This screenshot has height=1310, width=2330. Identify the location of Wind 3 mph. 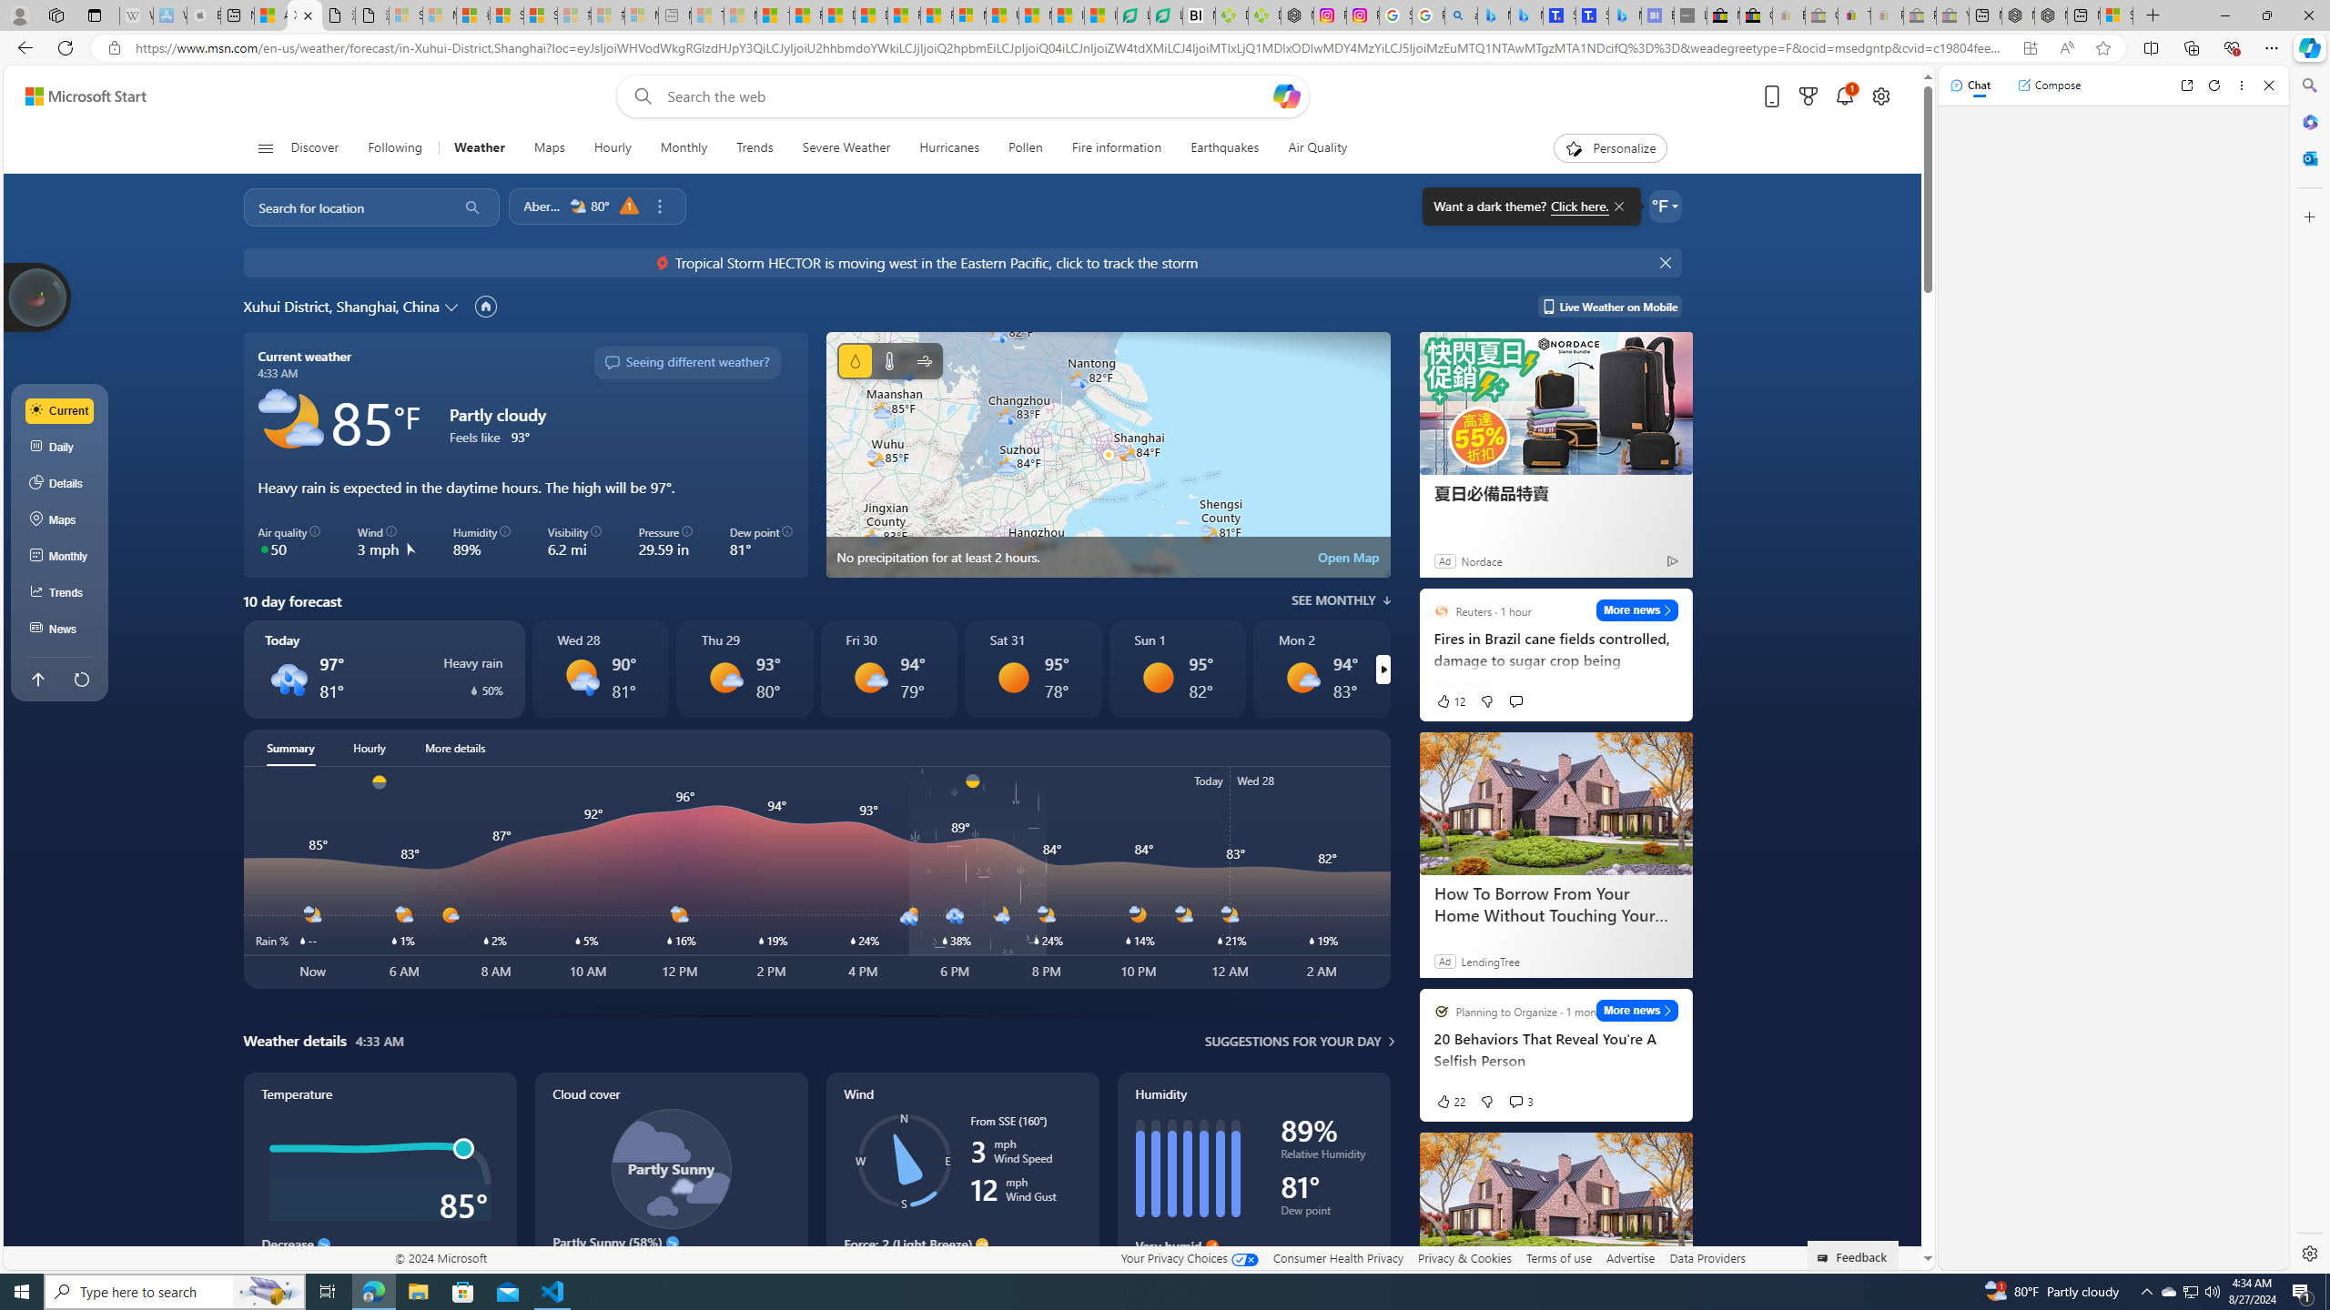
(386, 542).